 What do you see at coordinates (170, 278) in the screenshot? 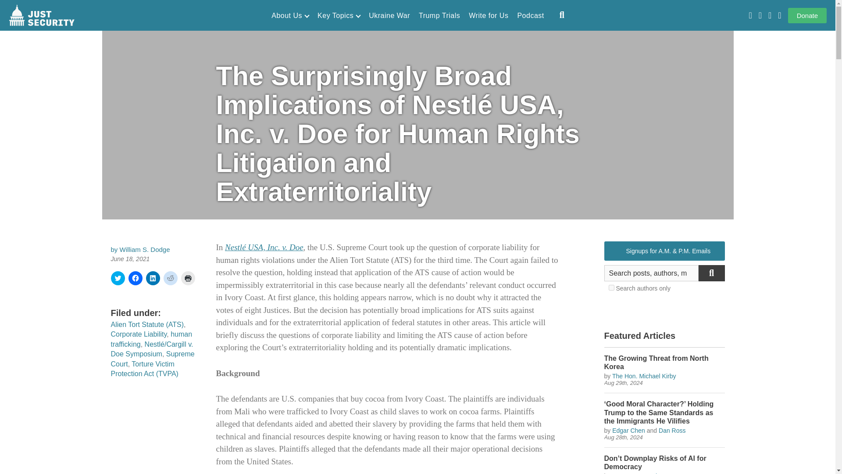
I see `Click to share on Reddit` at bounding box center [170, 278].